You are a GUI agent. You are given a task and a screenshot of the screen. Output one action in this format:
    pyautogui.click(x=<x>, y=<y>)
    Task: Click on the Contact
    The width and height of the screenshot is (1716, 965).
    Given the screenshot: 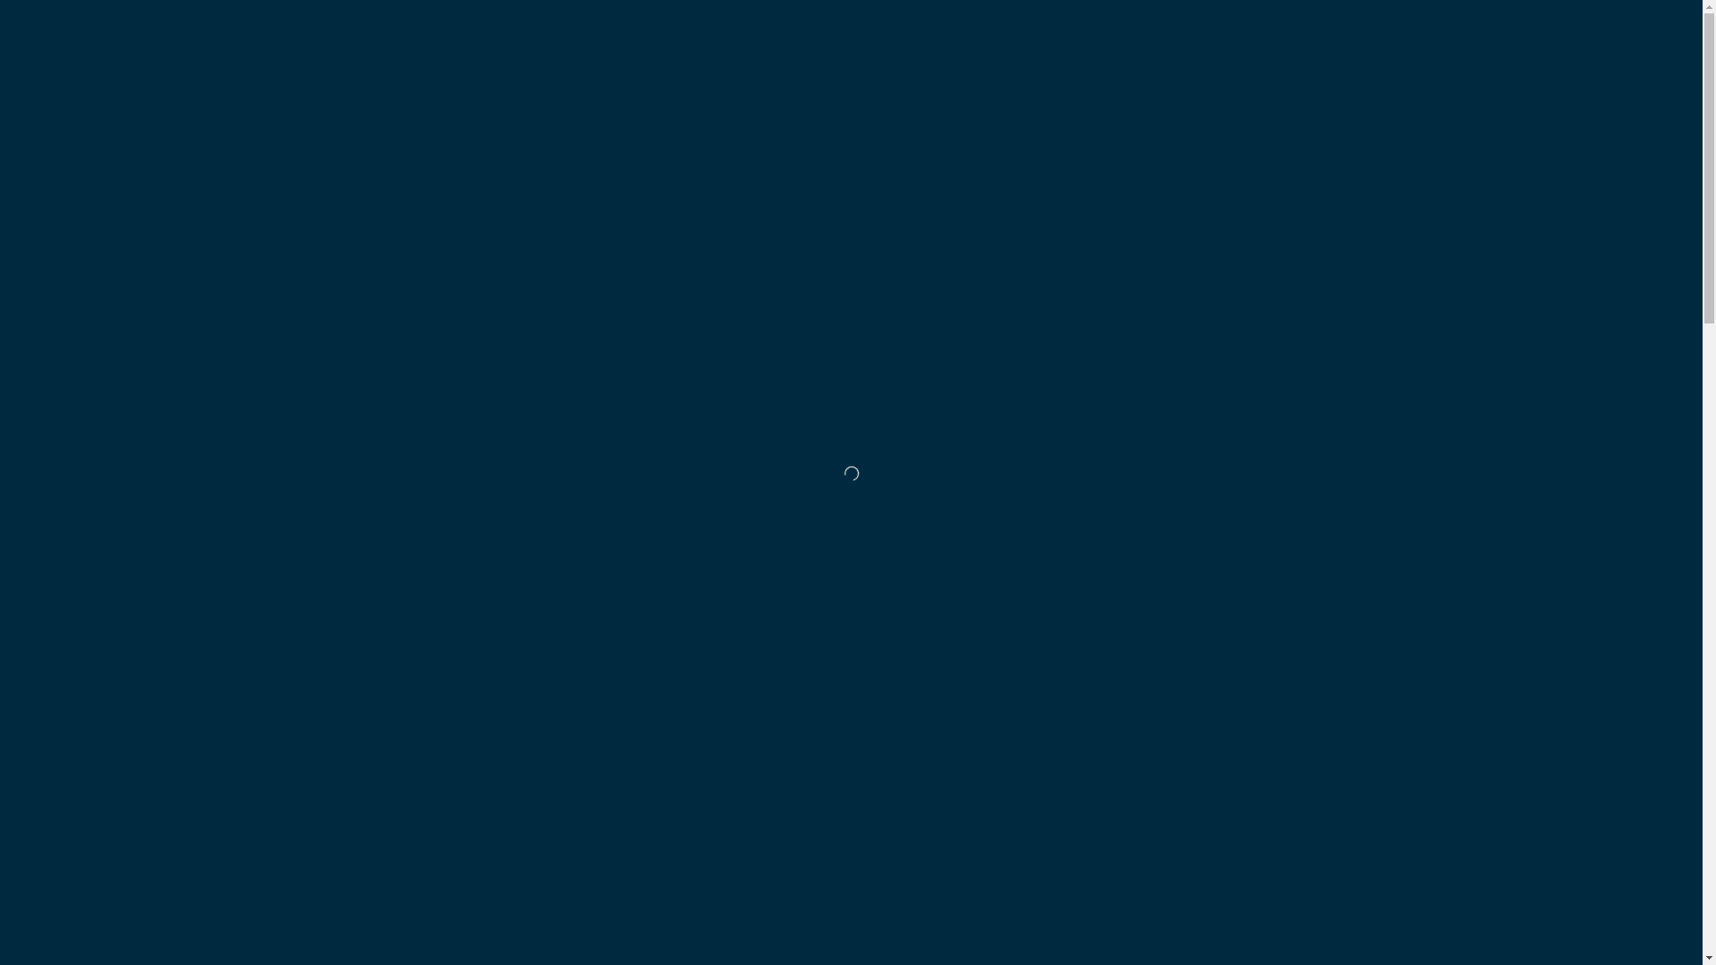 What is the action you would take?
    pyautogui.click(x=1328, y=29)
    